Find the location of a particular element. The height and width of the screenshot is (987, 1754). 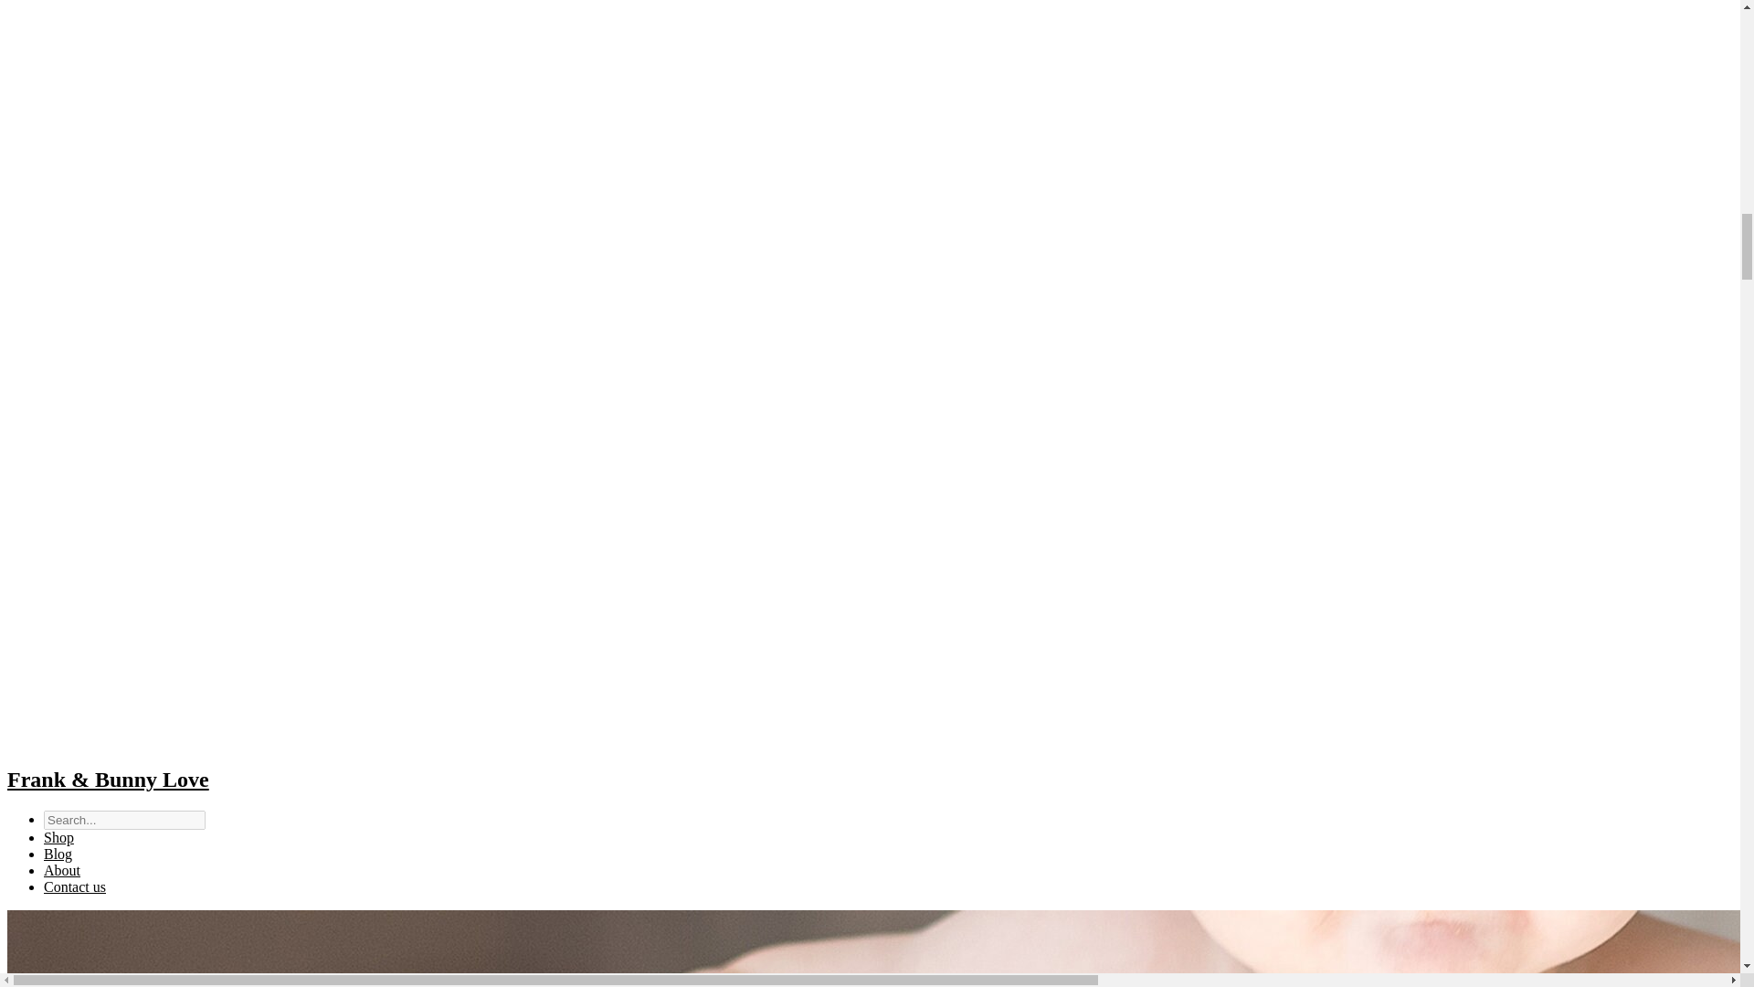

Shop is located at coordinates (58, 837).